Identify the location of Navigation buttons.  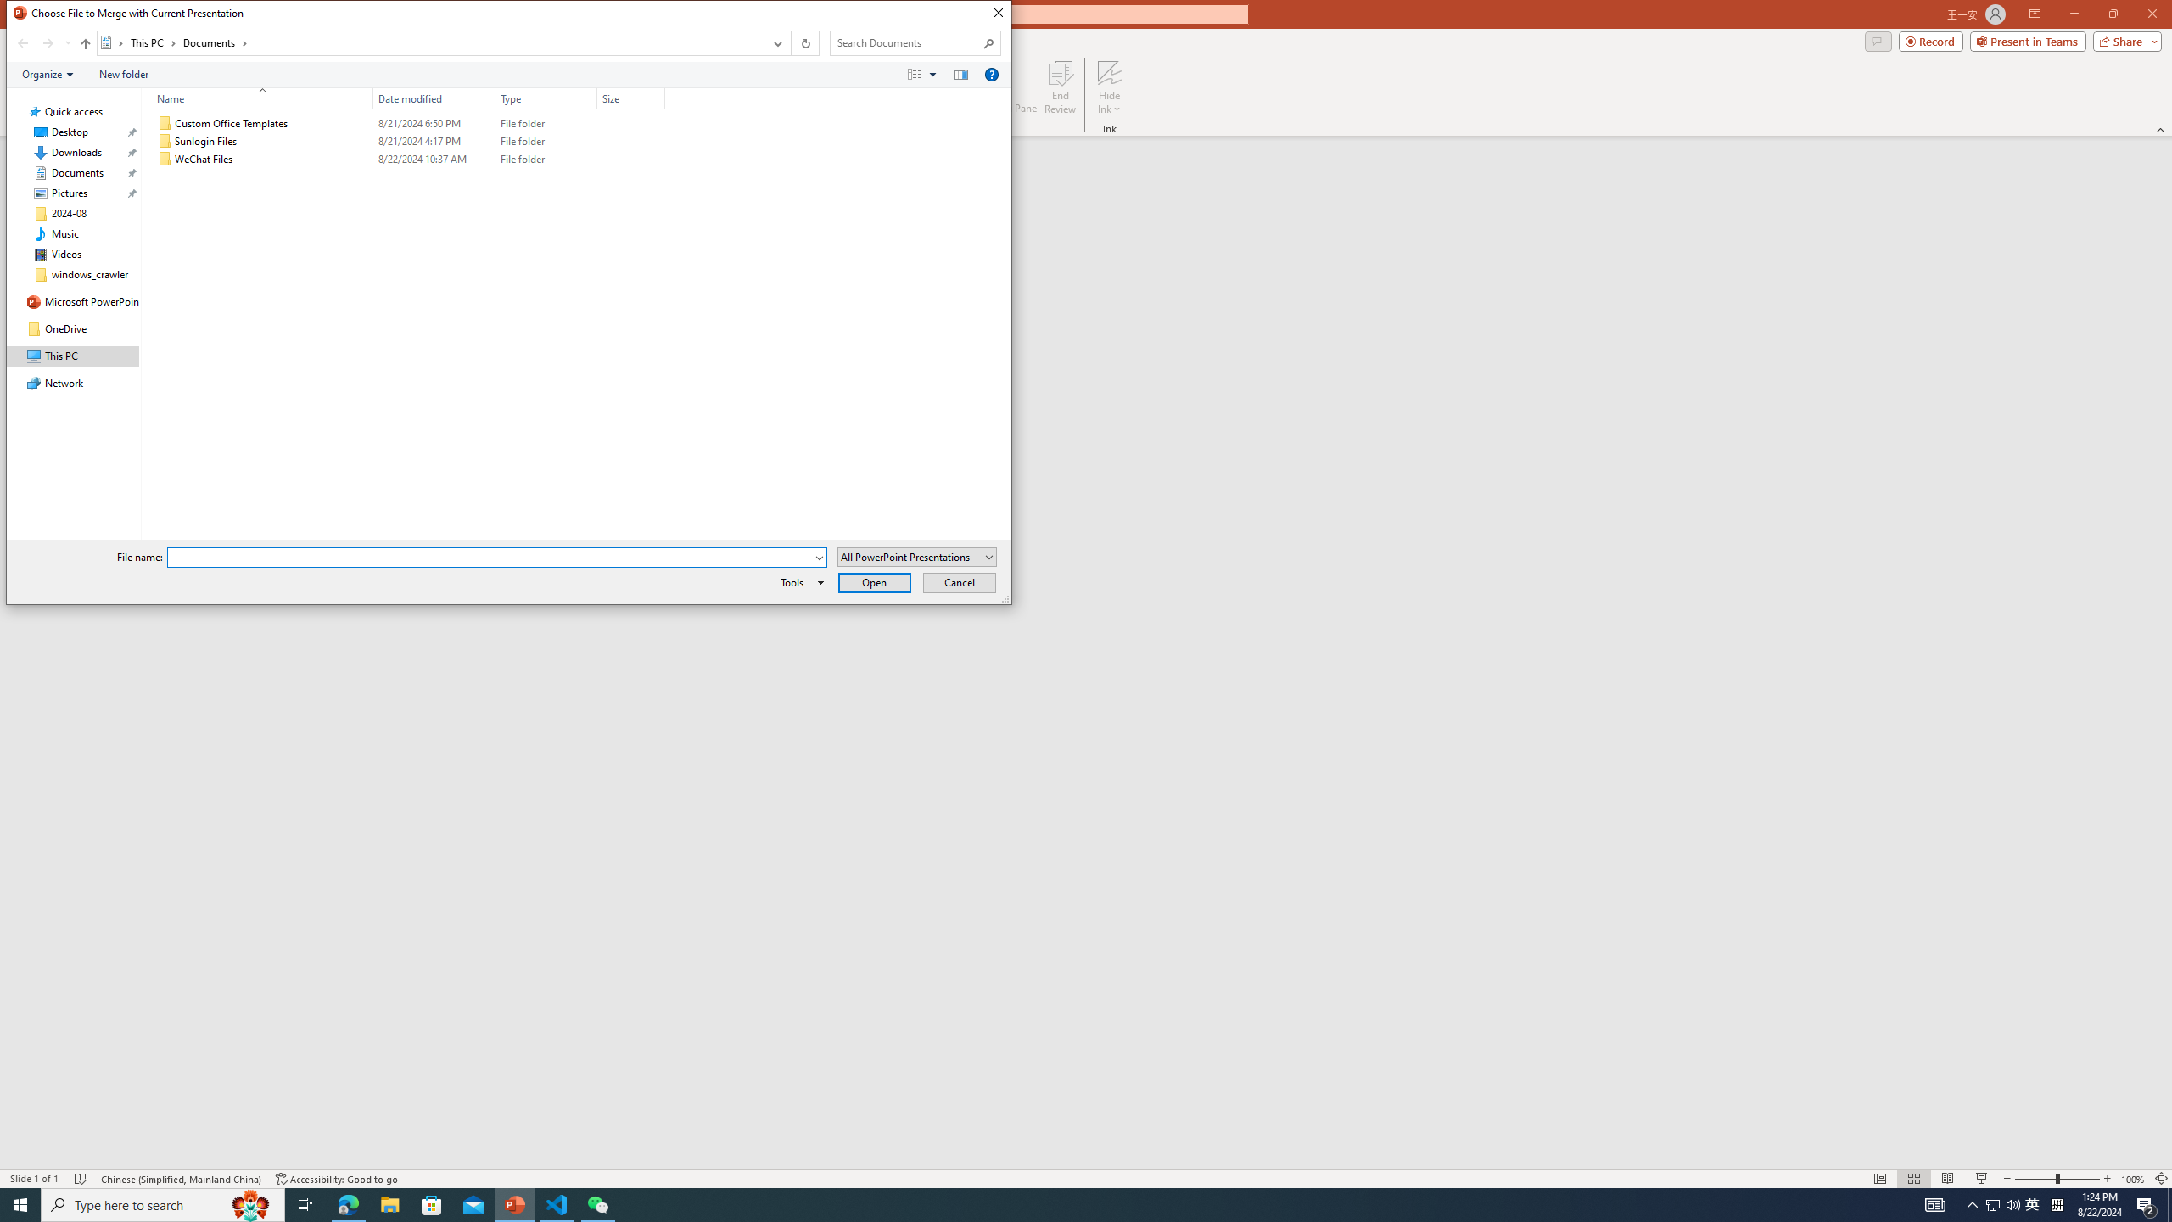
(42, 43).